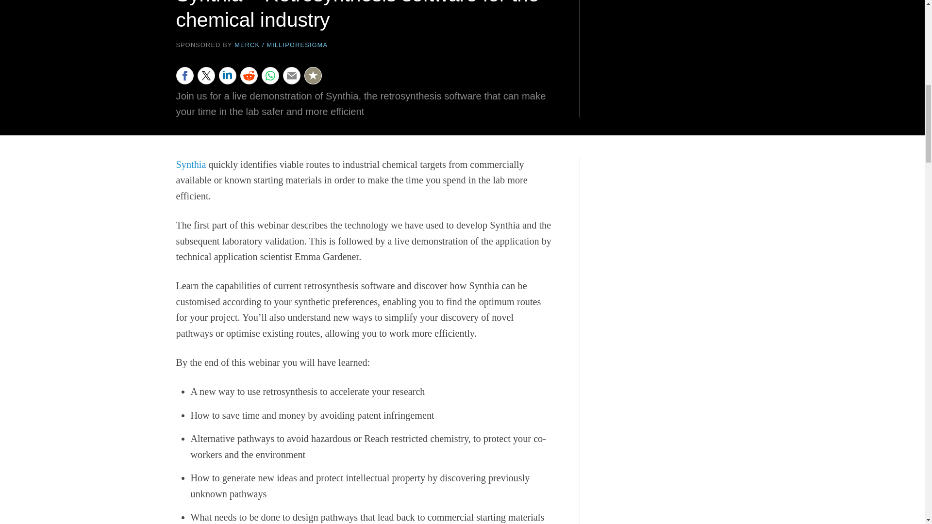  Describe the element at coordinates (291, 76) in the screenshot. I see `Share this by email` at that location.